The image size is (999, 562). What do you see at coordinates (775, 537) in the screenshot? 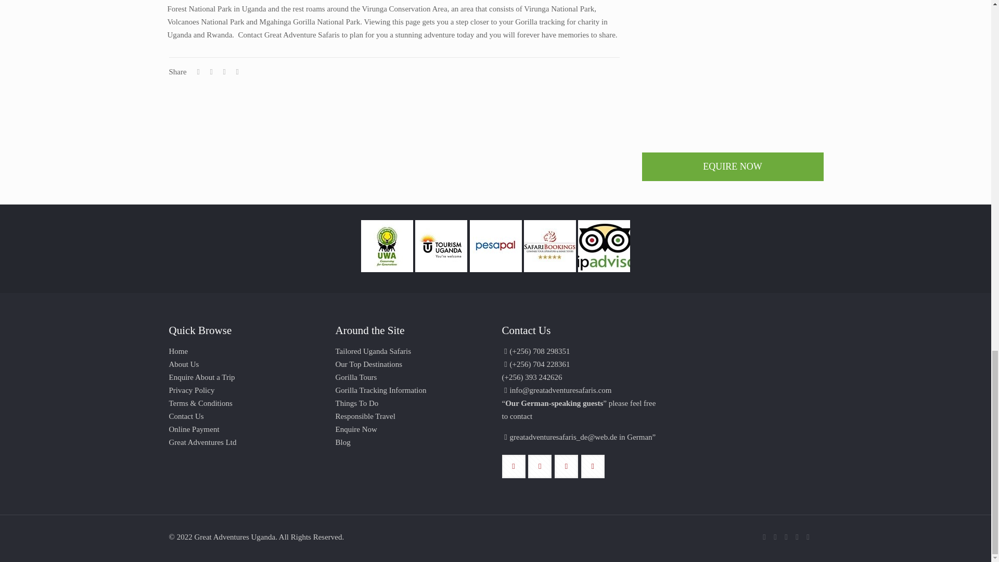
I see `Facebook` at bounding box center [775, 537].